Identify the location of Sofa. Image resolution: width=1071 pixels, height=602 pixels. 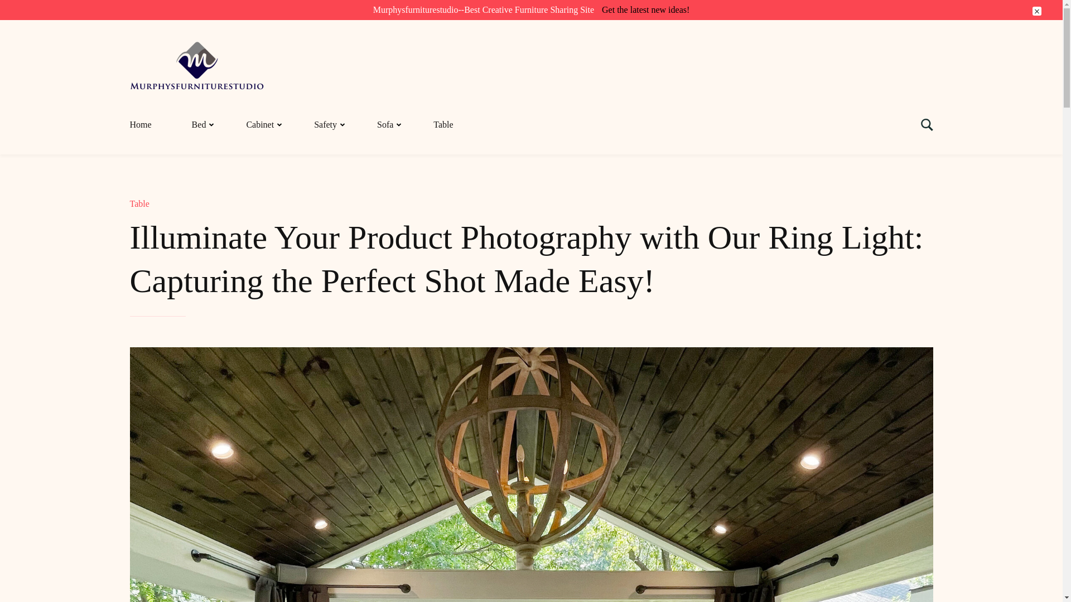
(385, 125).